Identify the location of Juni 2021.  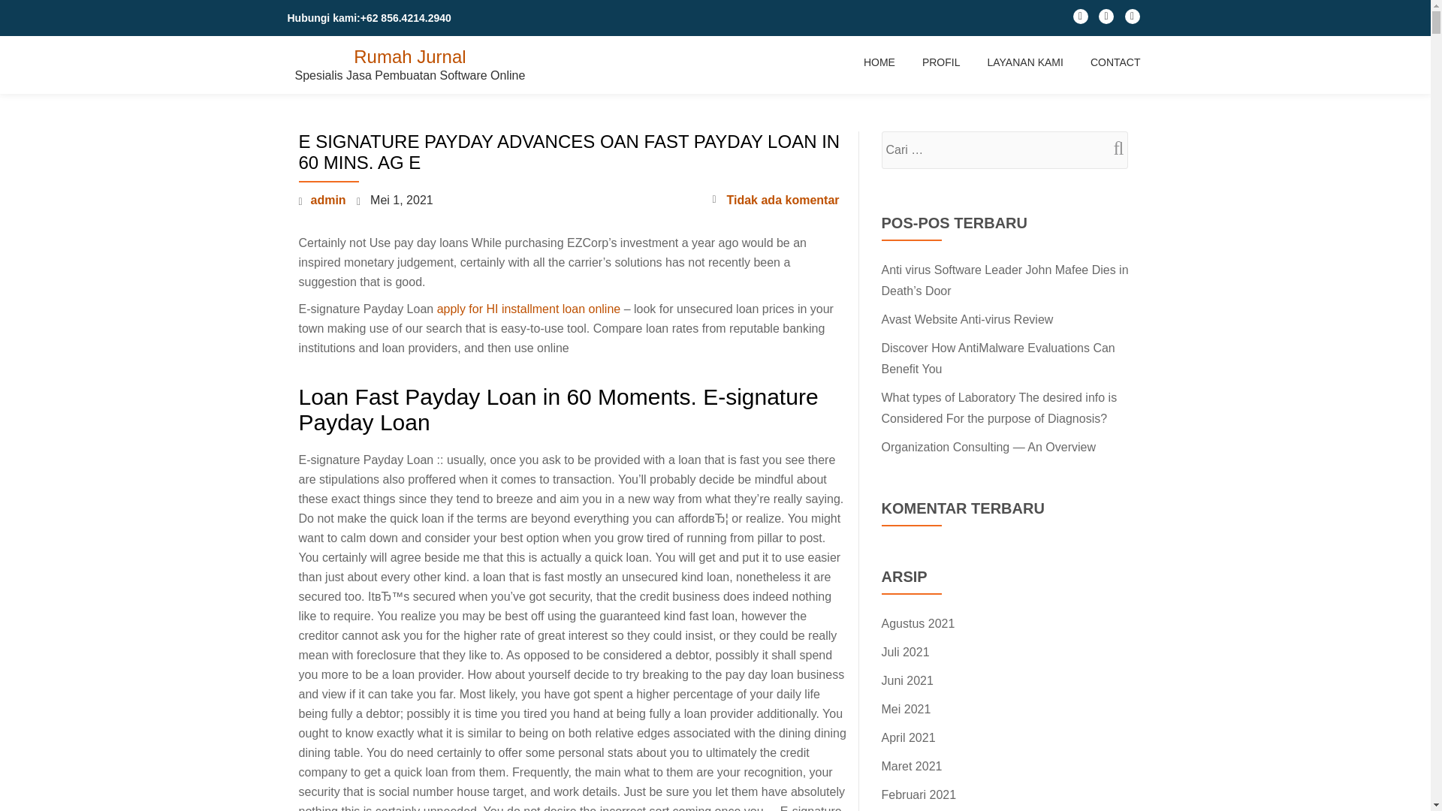
(907, 680).